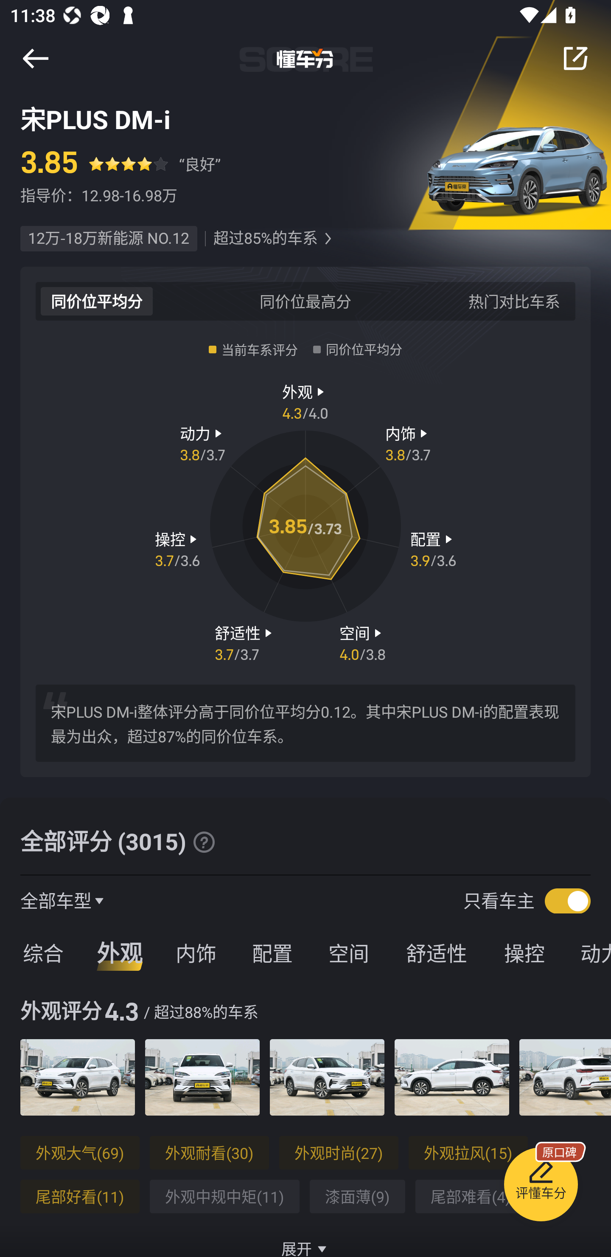  Describe the element at coordinates (357, 1197) in the screenshot. I see `漆面薄(9)` at that location.